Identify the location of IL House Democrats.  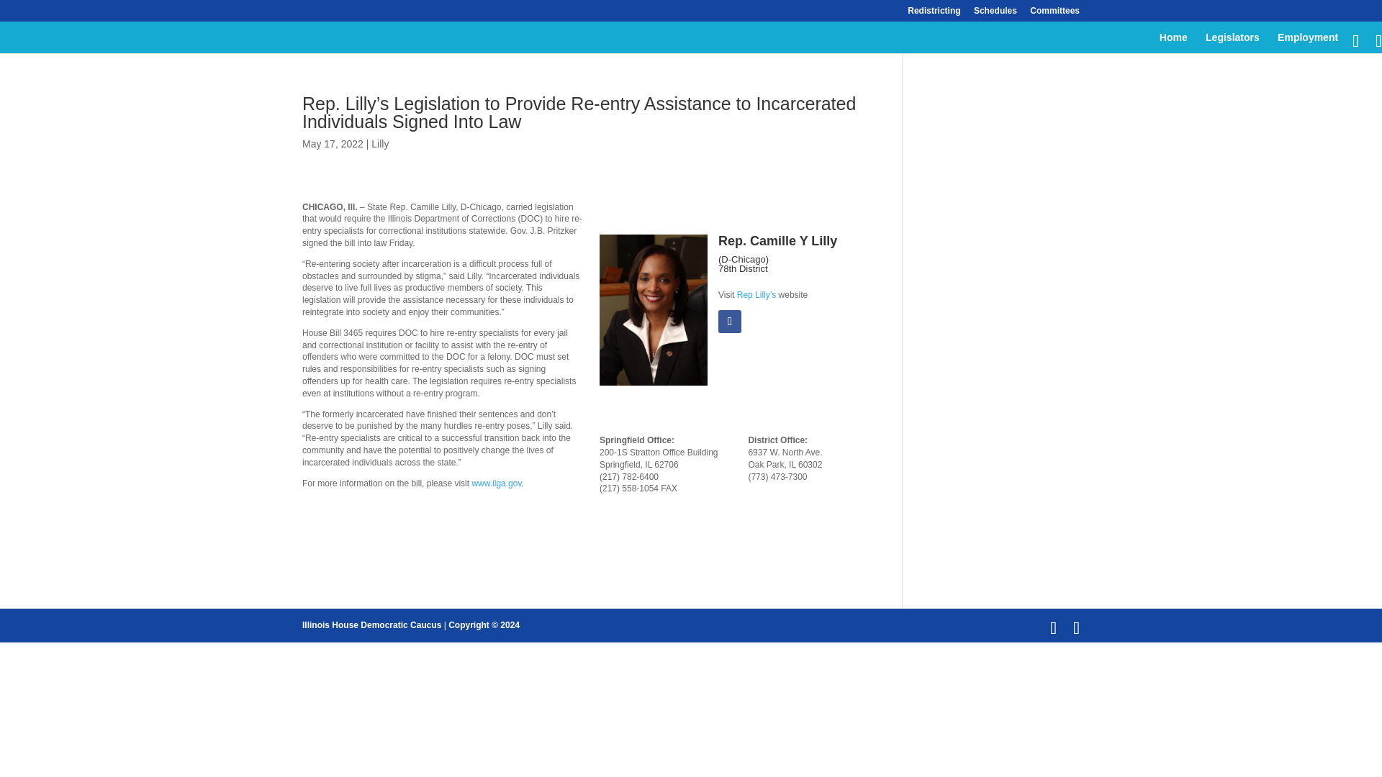
(371, 624).